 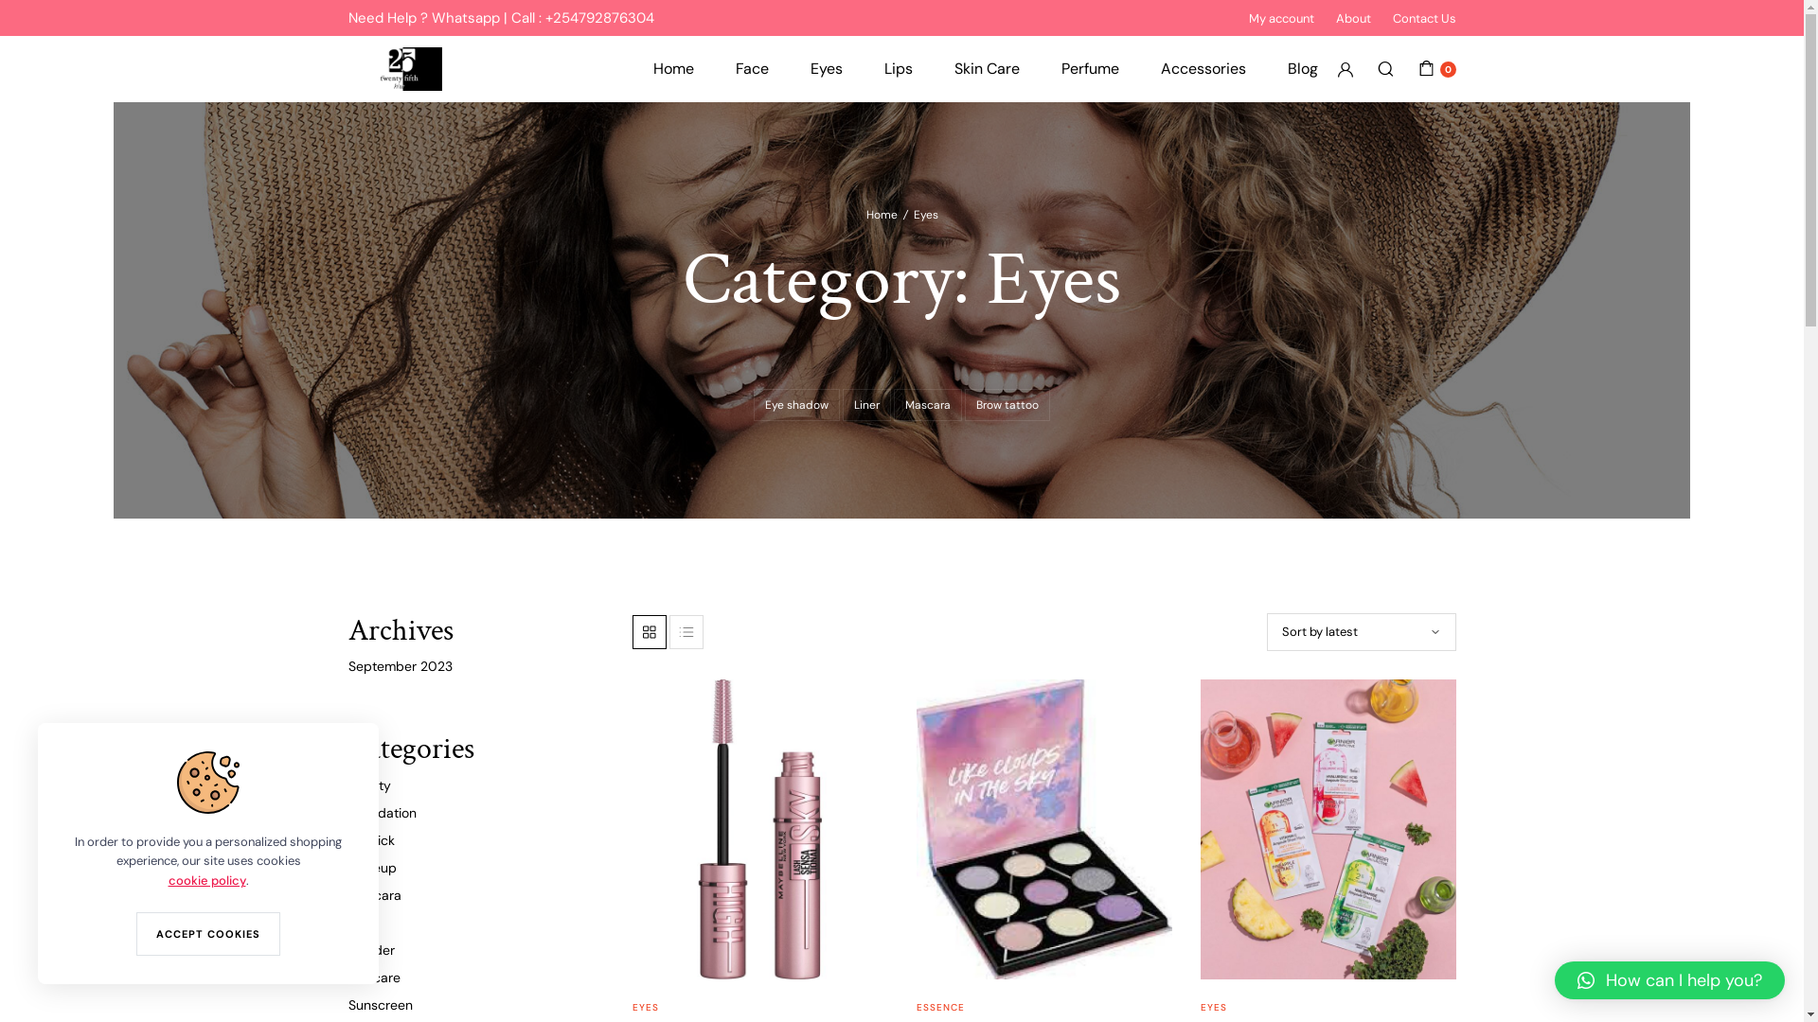 I want to click on ACCEPT COOKIES, so click(x=208, y=934).